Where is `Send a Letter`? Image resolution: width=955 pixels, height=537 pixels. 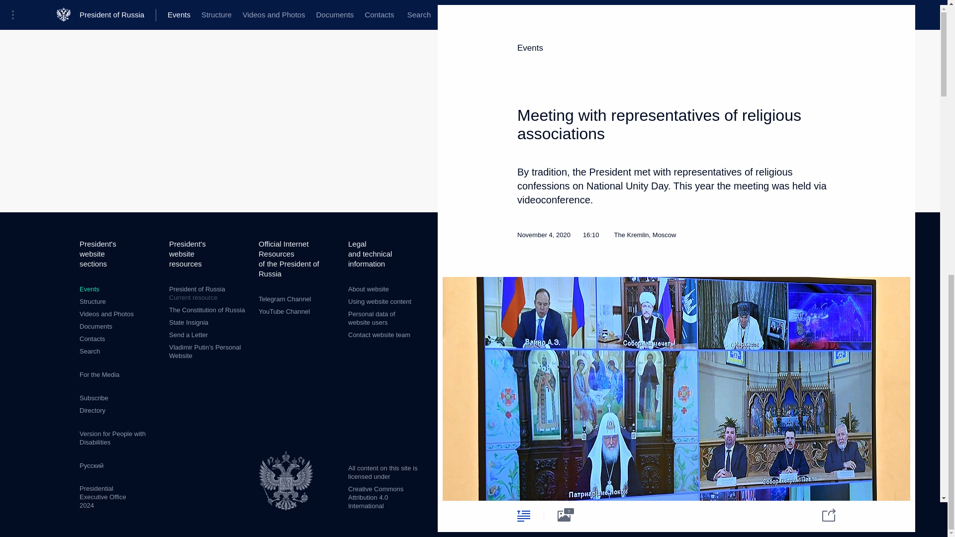 Send a Letter is located at coordinates (188, 335).